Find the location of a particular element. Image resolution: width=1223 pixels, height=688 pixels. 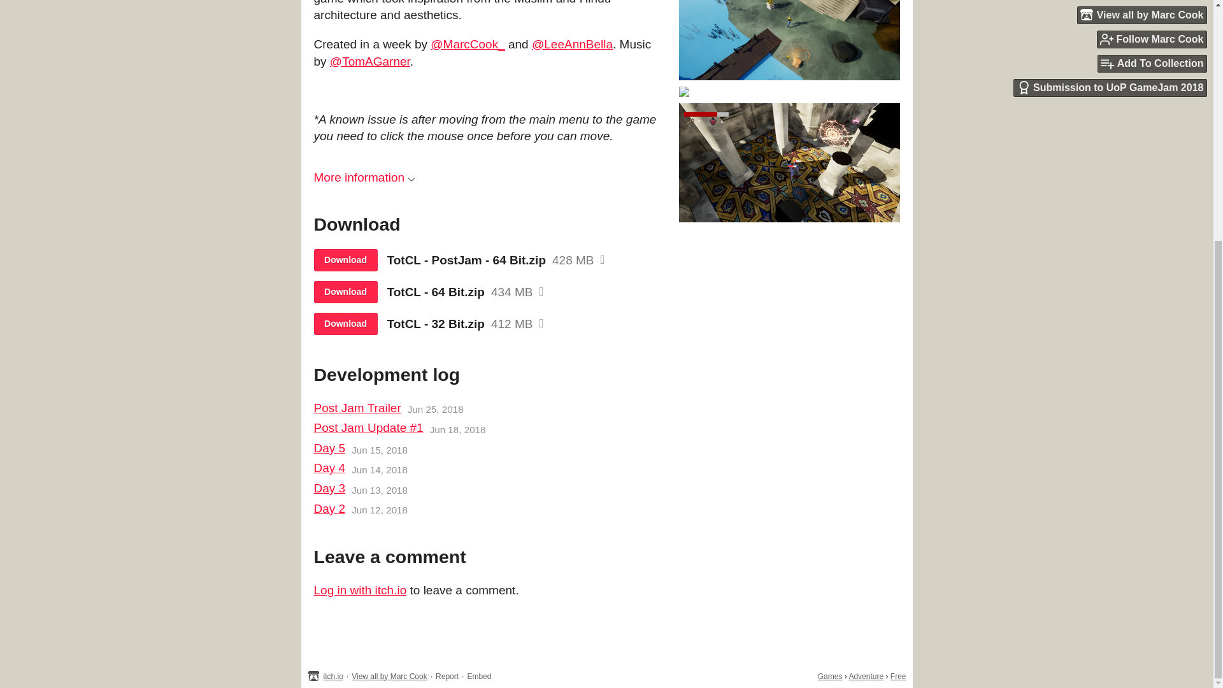

Day 3 is located at coordinates (329, 488).